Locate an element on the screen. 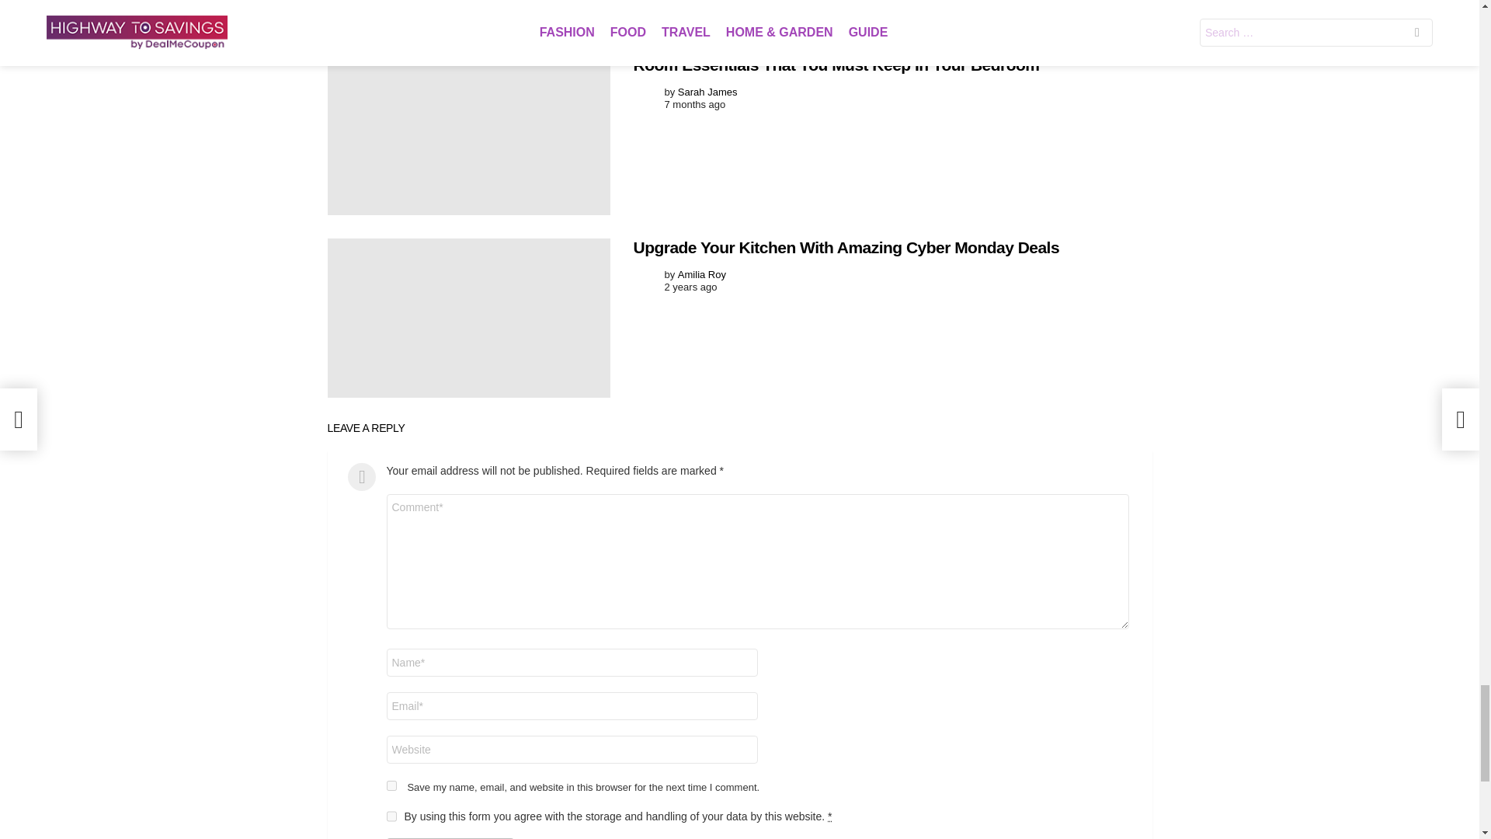 The width and height of the screenshot is (1491, 839). Upgrade Your Kitchen With Amazing Cyber Monday Deals is located at coordinates (469, 317).